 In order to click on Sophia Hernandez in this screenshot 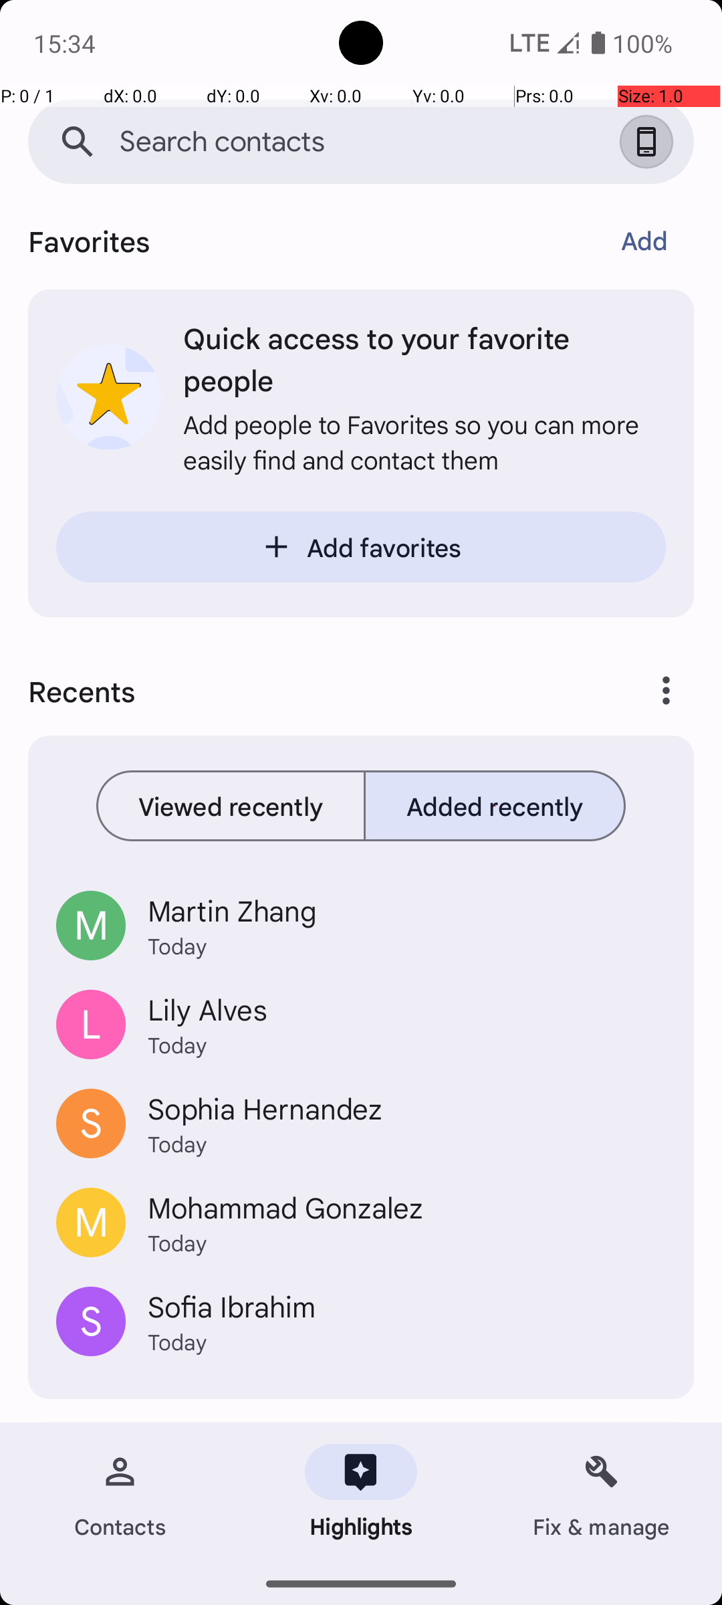, I will do `click(406, 1107)`.